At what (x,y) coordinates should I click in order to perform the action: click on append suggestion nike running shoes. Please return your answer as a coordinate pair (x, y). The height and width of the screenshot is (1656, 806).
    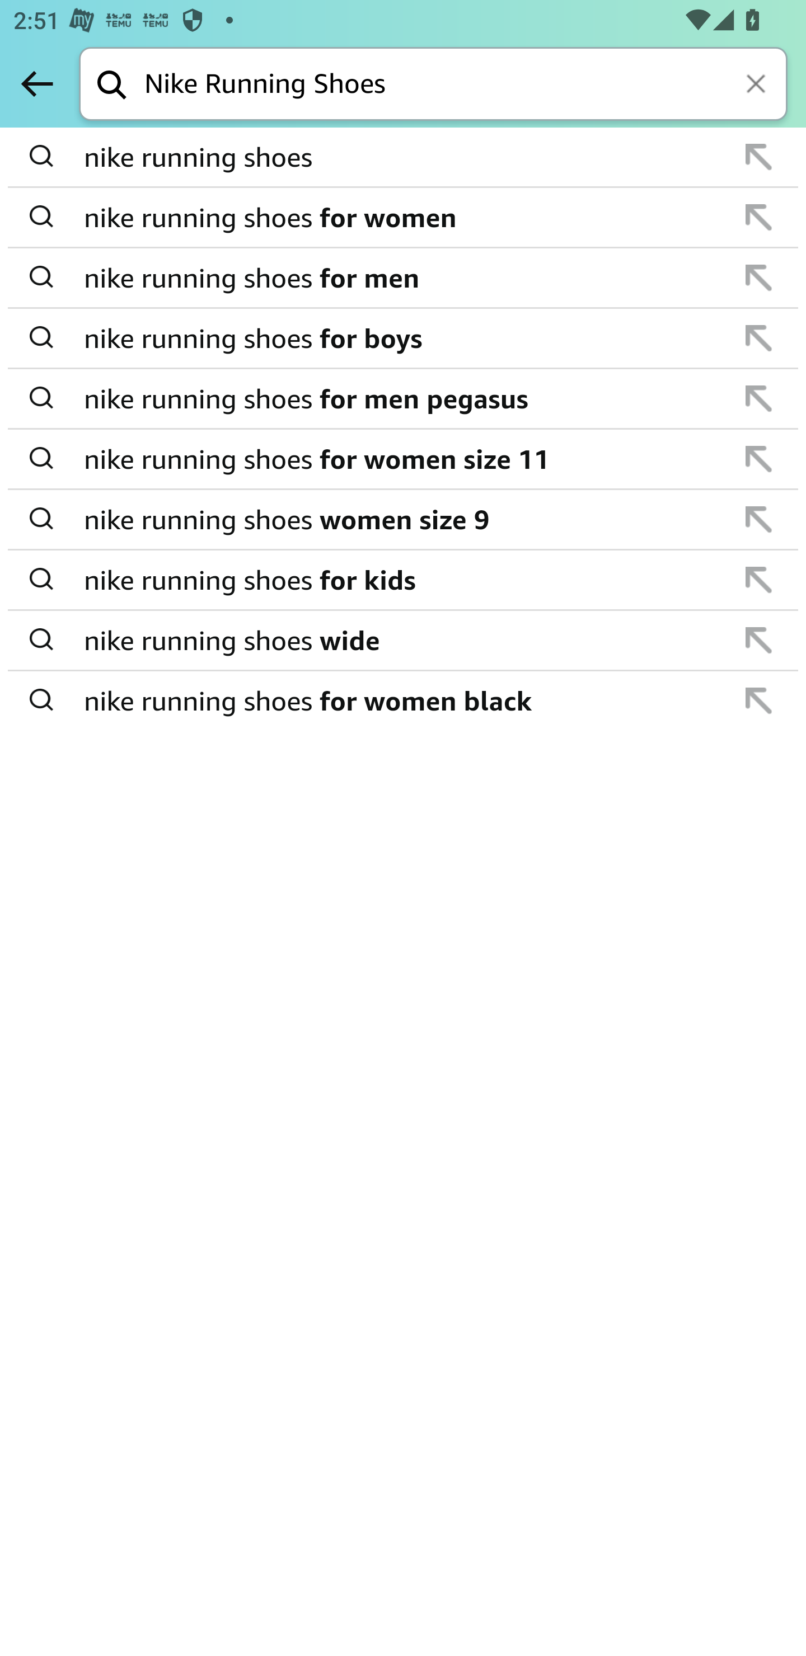
    Looking at the image, I should click on (403, 158).